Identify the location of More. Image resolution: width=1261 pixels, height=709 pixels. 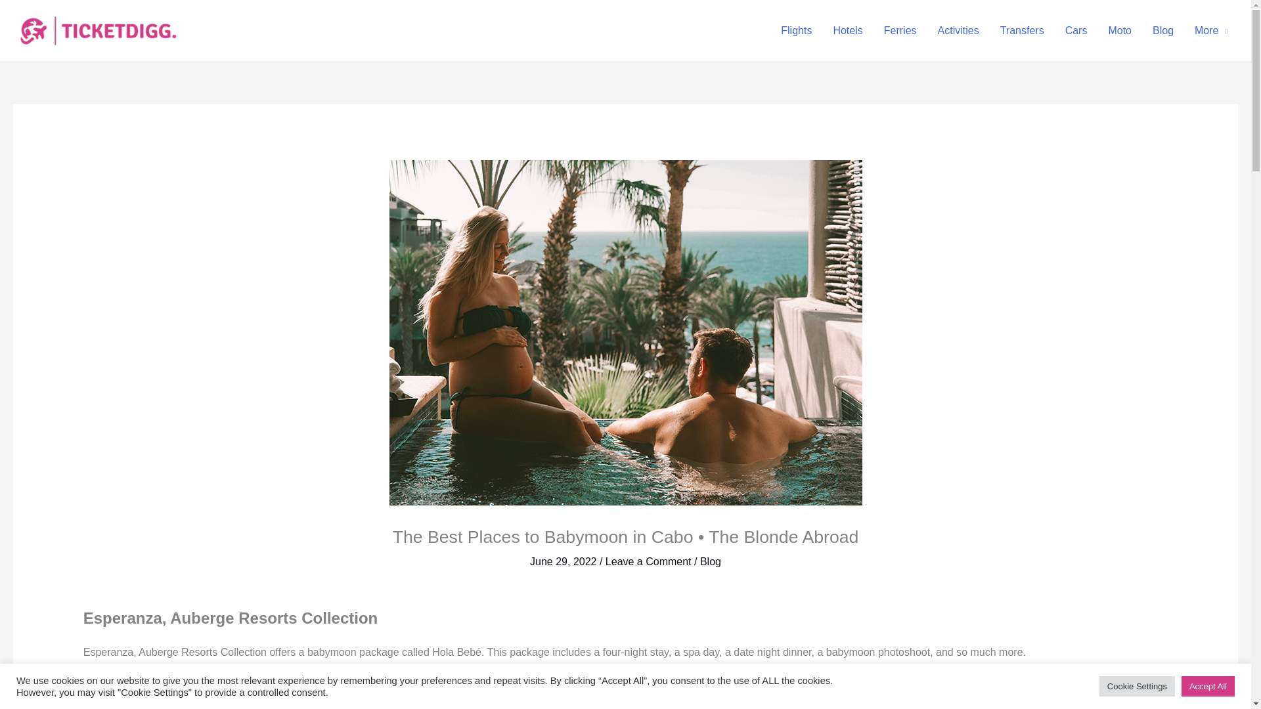
(1211, 30).